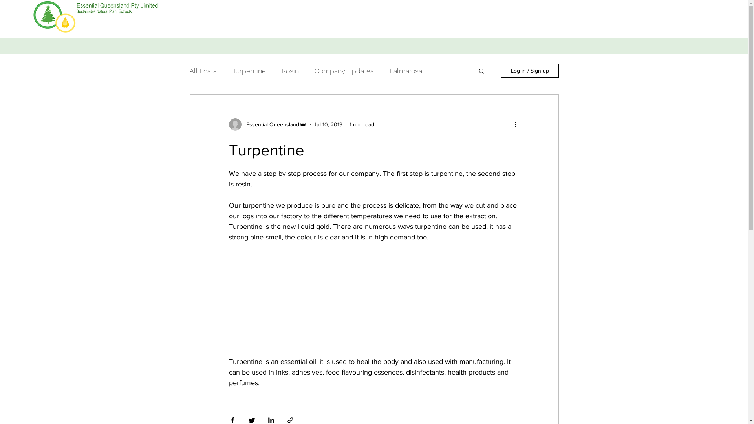 The height and width of the screenshot is (424, 754). I want to click on 1 like. Post not marked as liked
1, so click(514, 346).